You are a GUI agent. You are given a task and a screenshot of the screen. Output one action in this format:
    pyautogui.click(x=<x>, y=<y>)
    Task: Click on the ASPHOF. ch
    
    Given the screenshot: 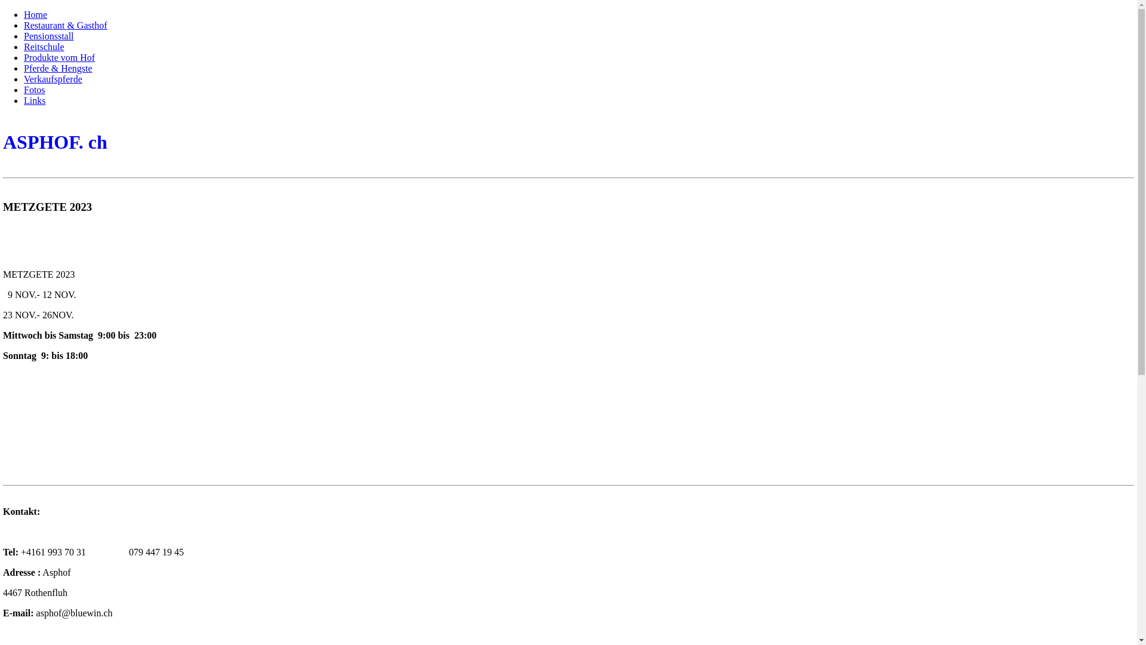 What is the action you would take?
    pyautogui.click(x=568, y=142)
    